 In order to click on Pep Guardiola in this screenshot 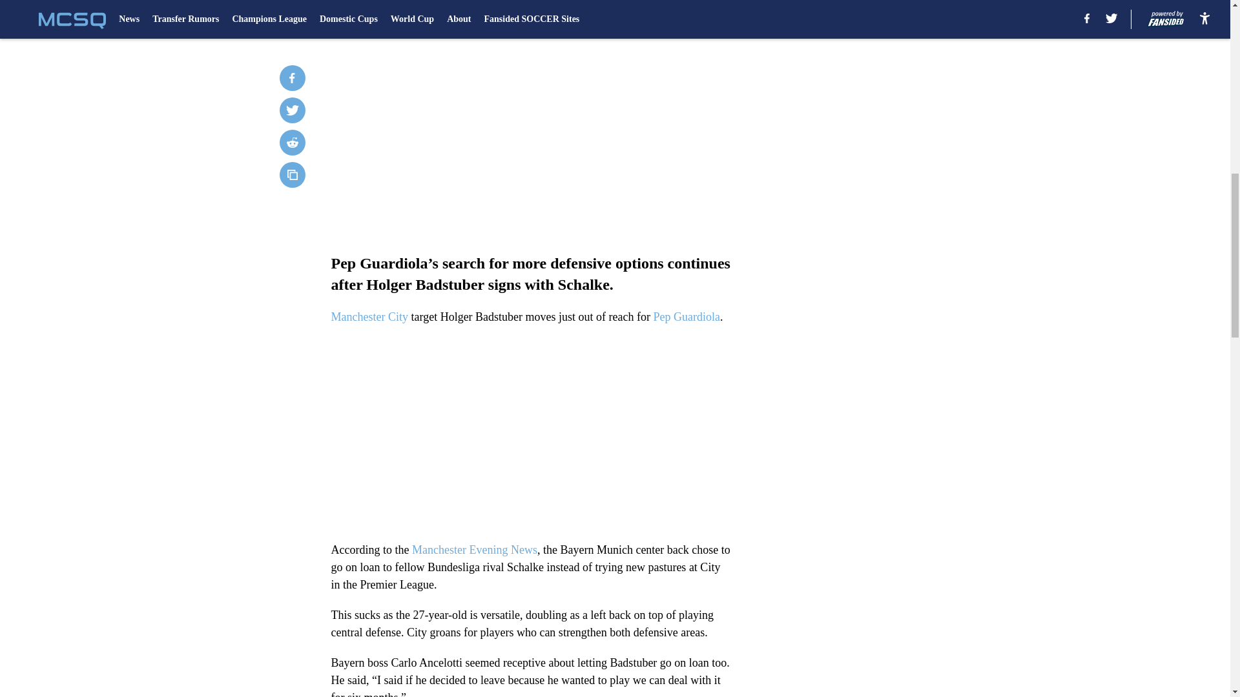, I will do `click(687, 316)`.